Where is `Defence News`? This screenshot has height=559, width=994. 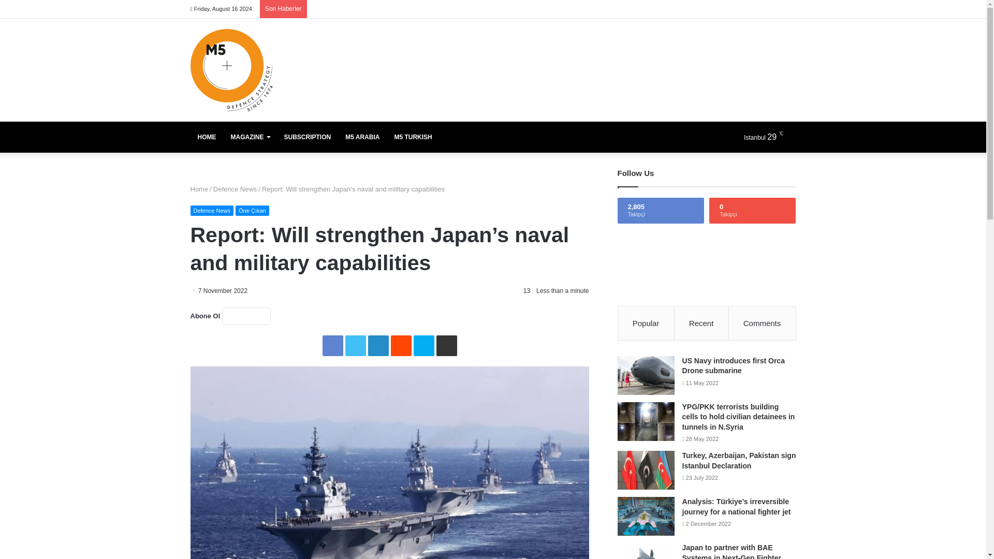 Defence News is located at coordinates (235, 188).